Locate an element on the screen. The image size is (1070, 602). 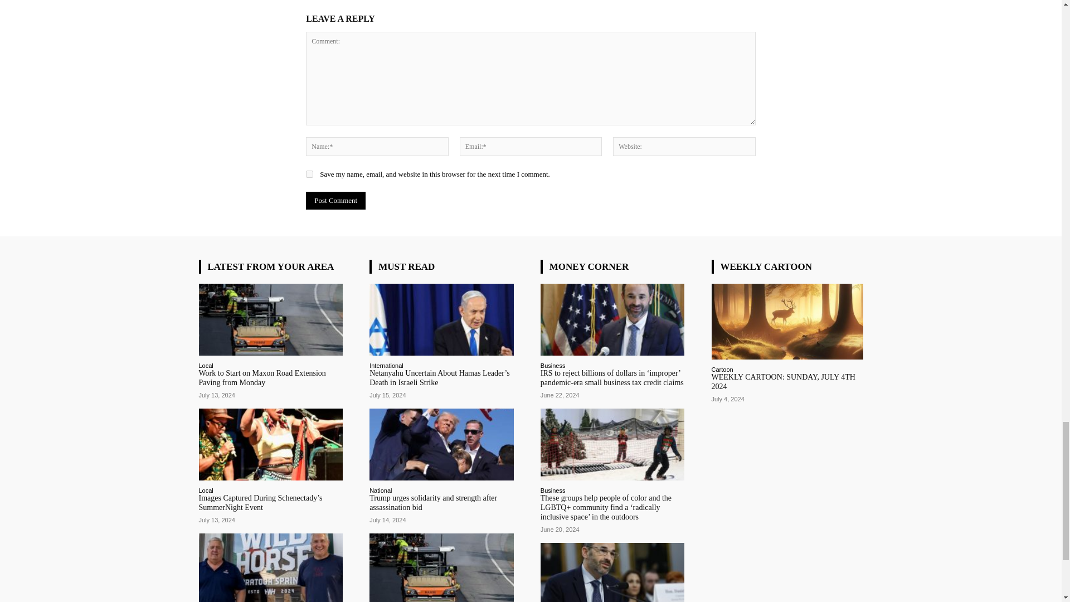
Post Comment is located at coordinates (335, 201).